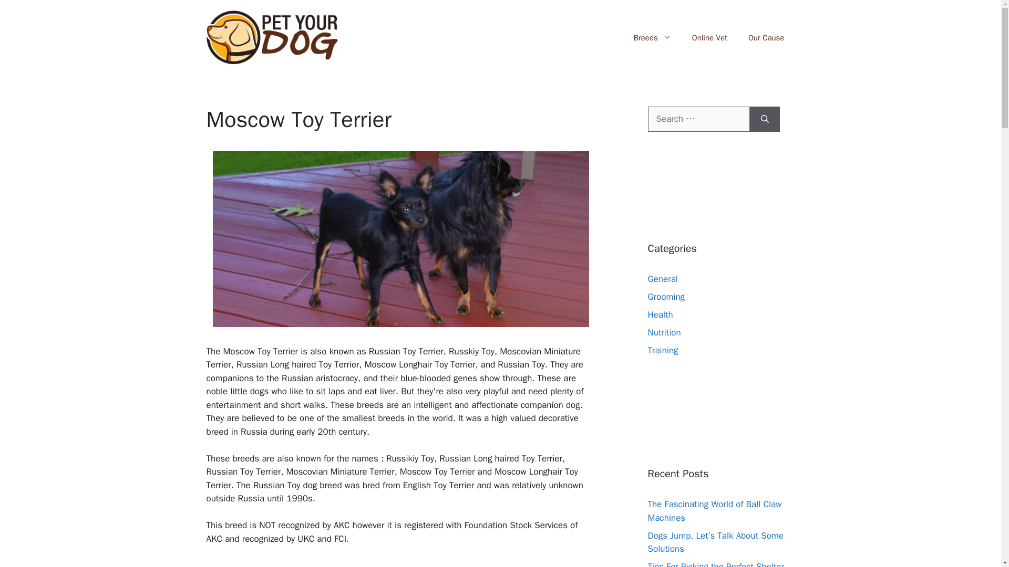 The image size is (1009, 567). I want to click on General, so click(662, 279).